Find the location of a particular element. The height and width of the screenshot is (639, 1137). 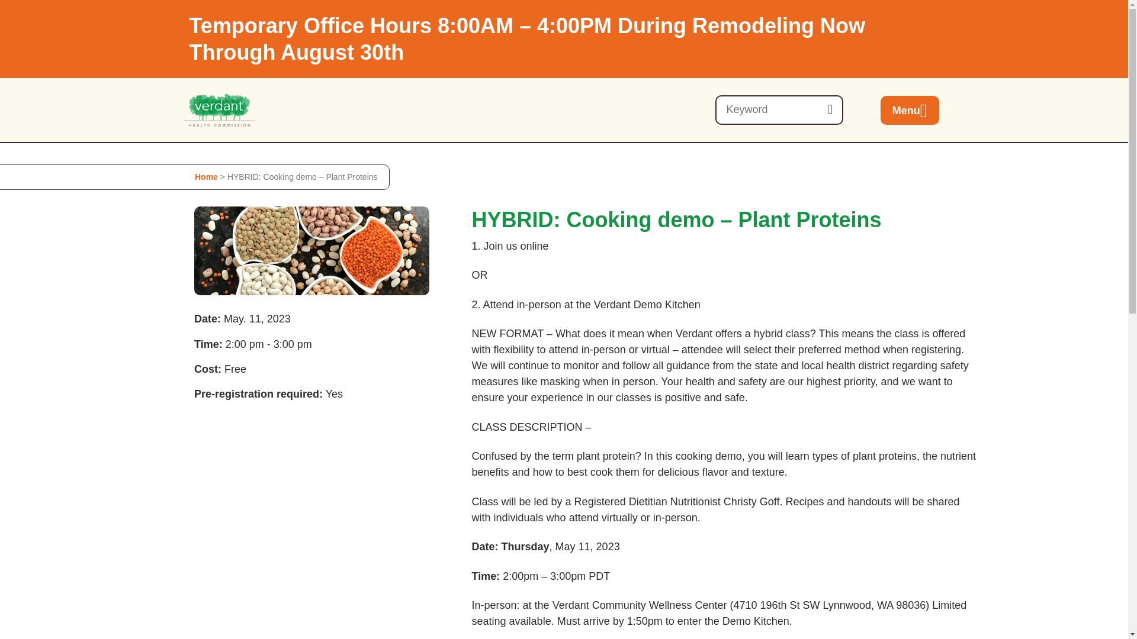

HYBRID: Cooking demo - Plant Proteins 1 is located at coordinates (311, 251).